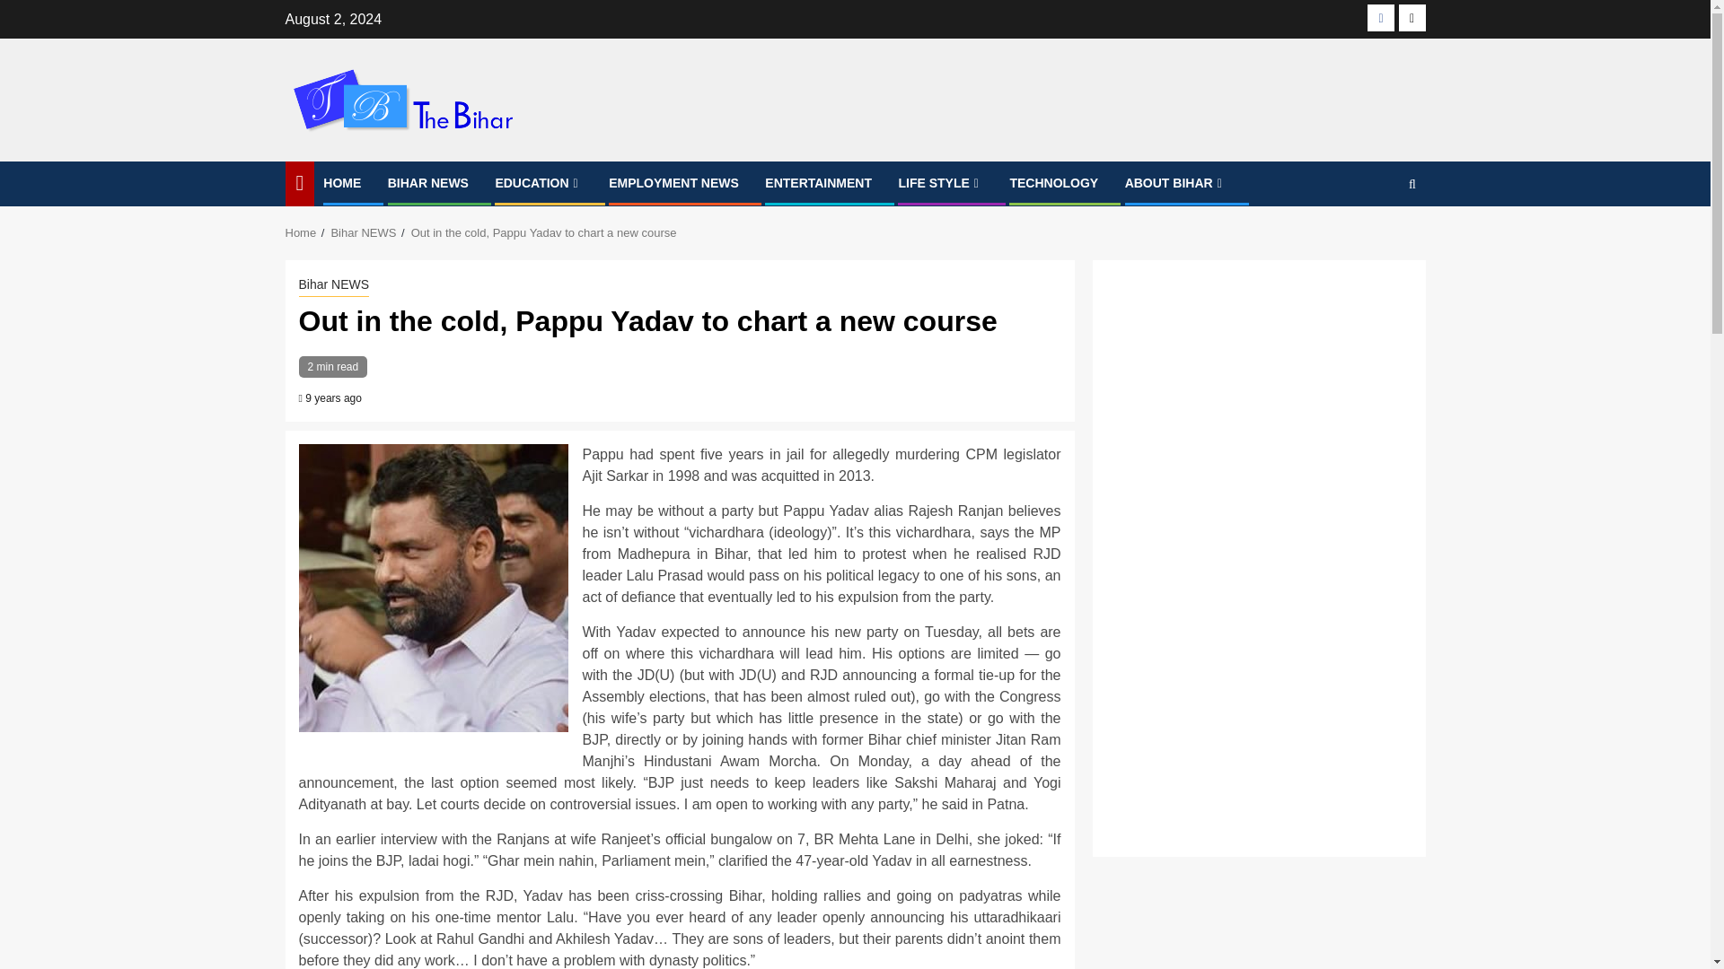  I want to click on Home, so click(302, 231).